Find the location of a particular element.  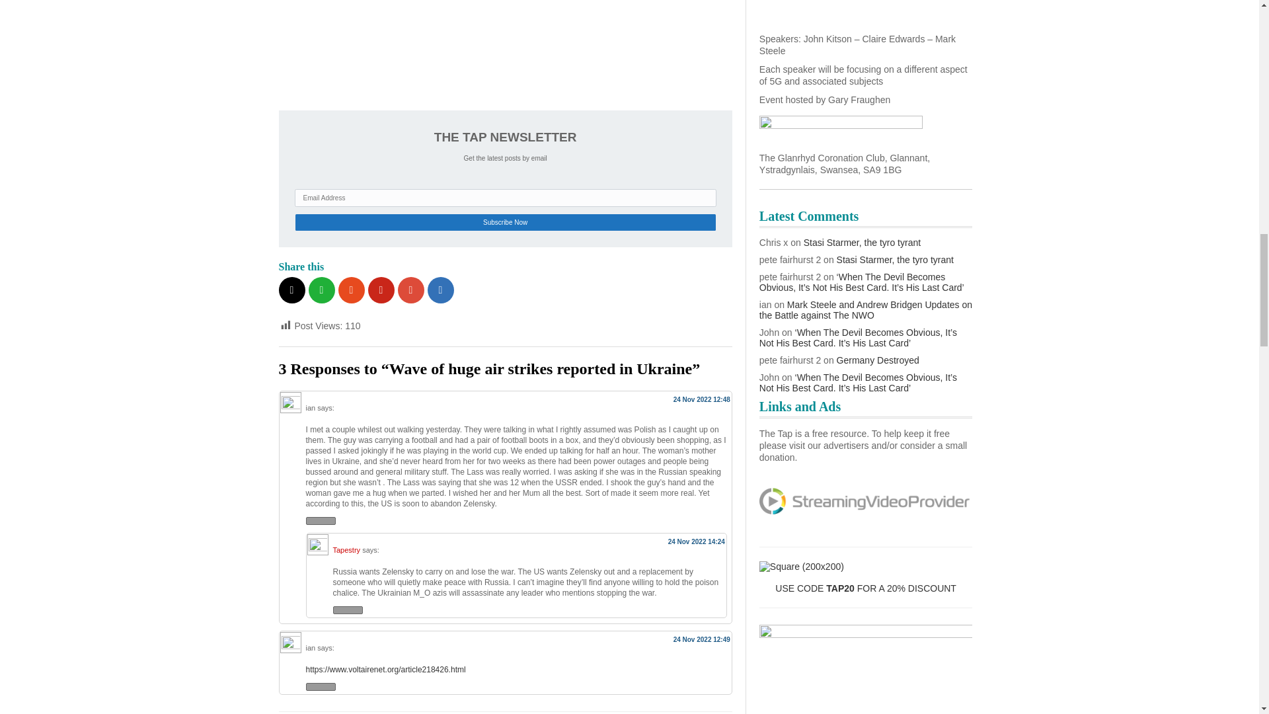

Subscribe Now is located at coordinates (505, 222).